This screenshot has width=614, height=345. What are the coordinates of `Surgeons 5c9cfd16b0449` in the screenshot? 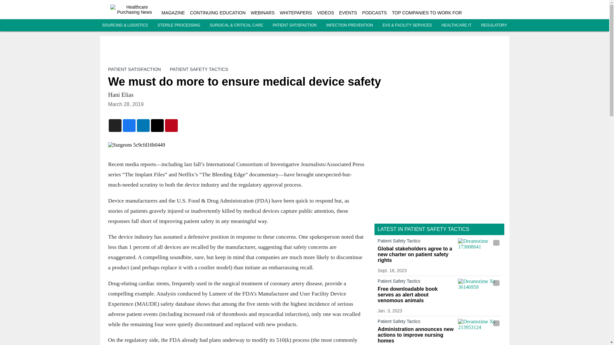 It's located at (236, 145).